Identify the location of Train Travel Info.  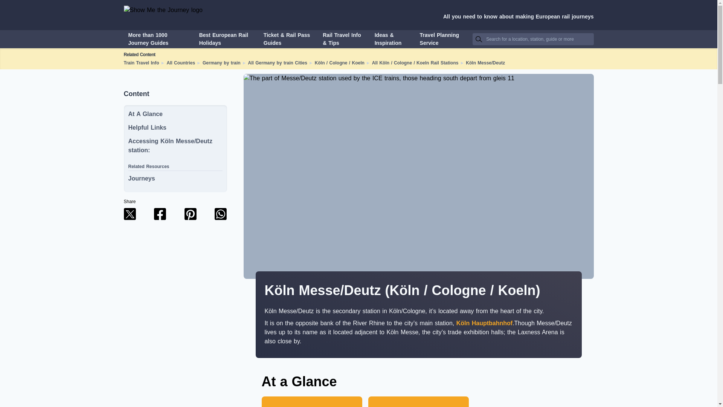
(141, 63).